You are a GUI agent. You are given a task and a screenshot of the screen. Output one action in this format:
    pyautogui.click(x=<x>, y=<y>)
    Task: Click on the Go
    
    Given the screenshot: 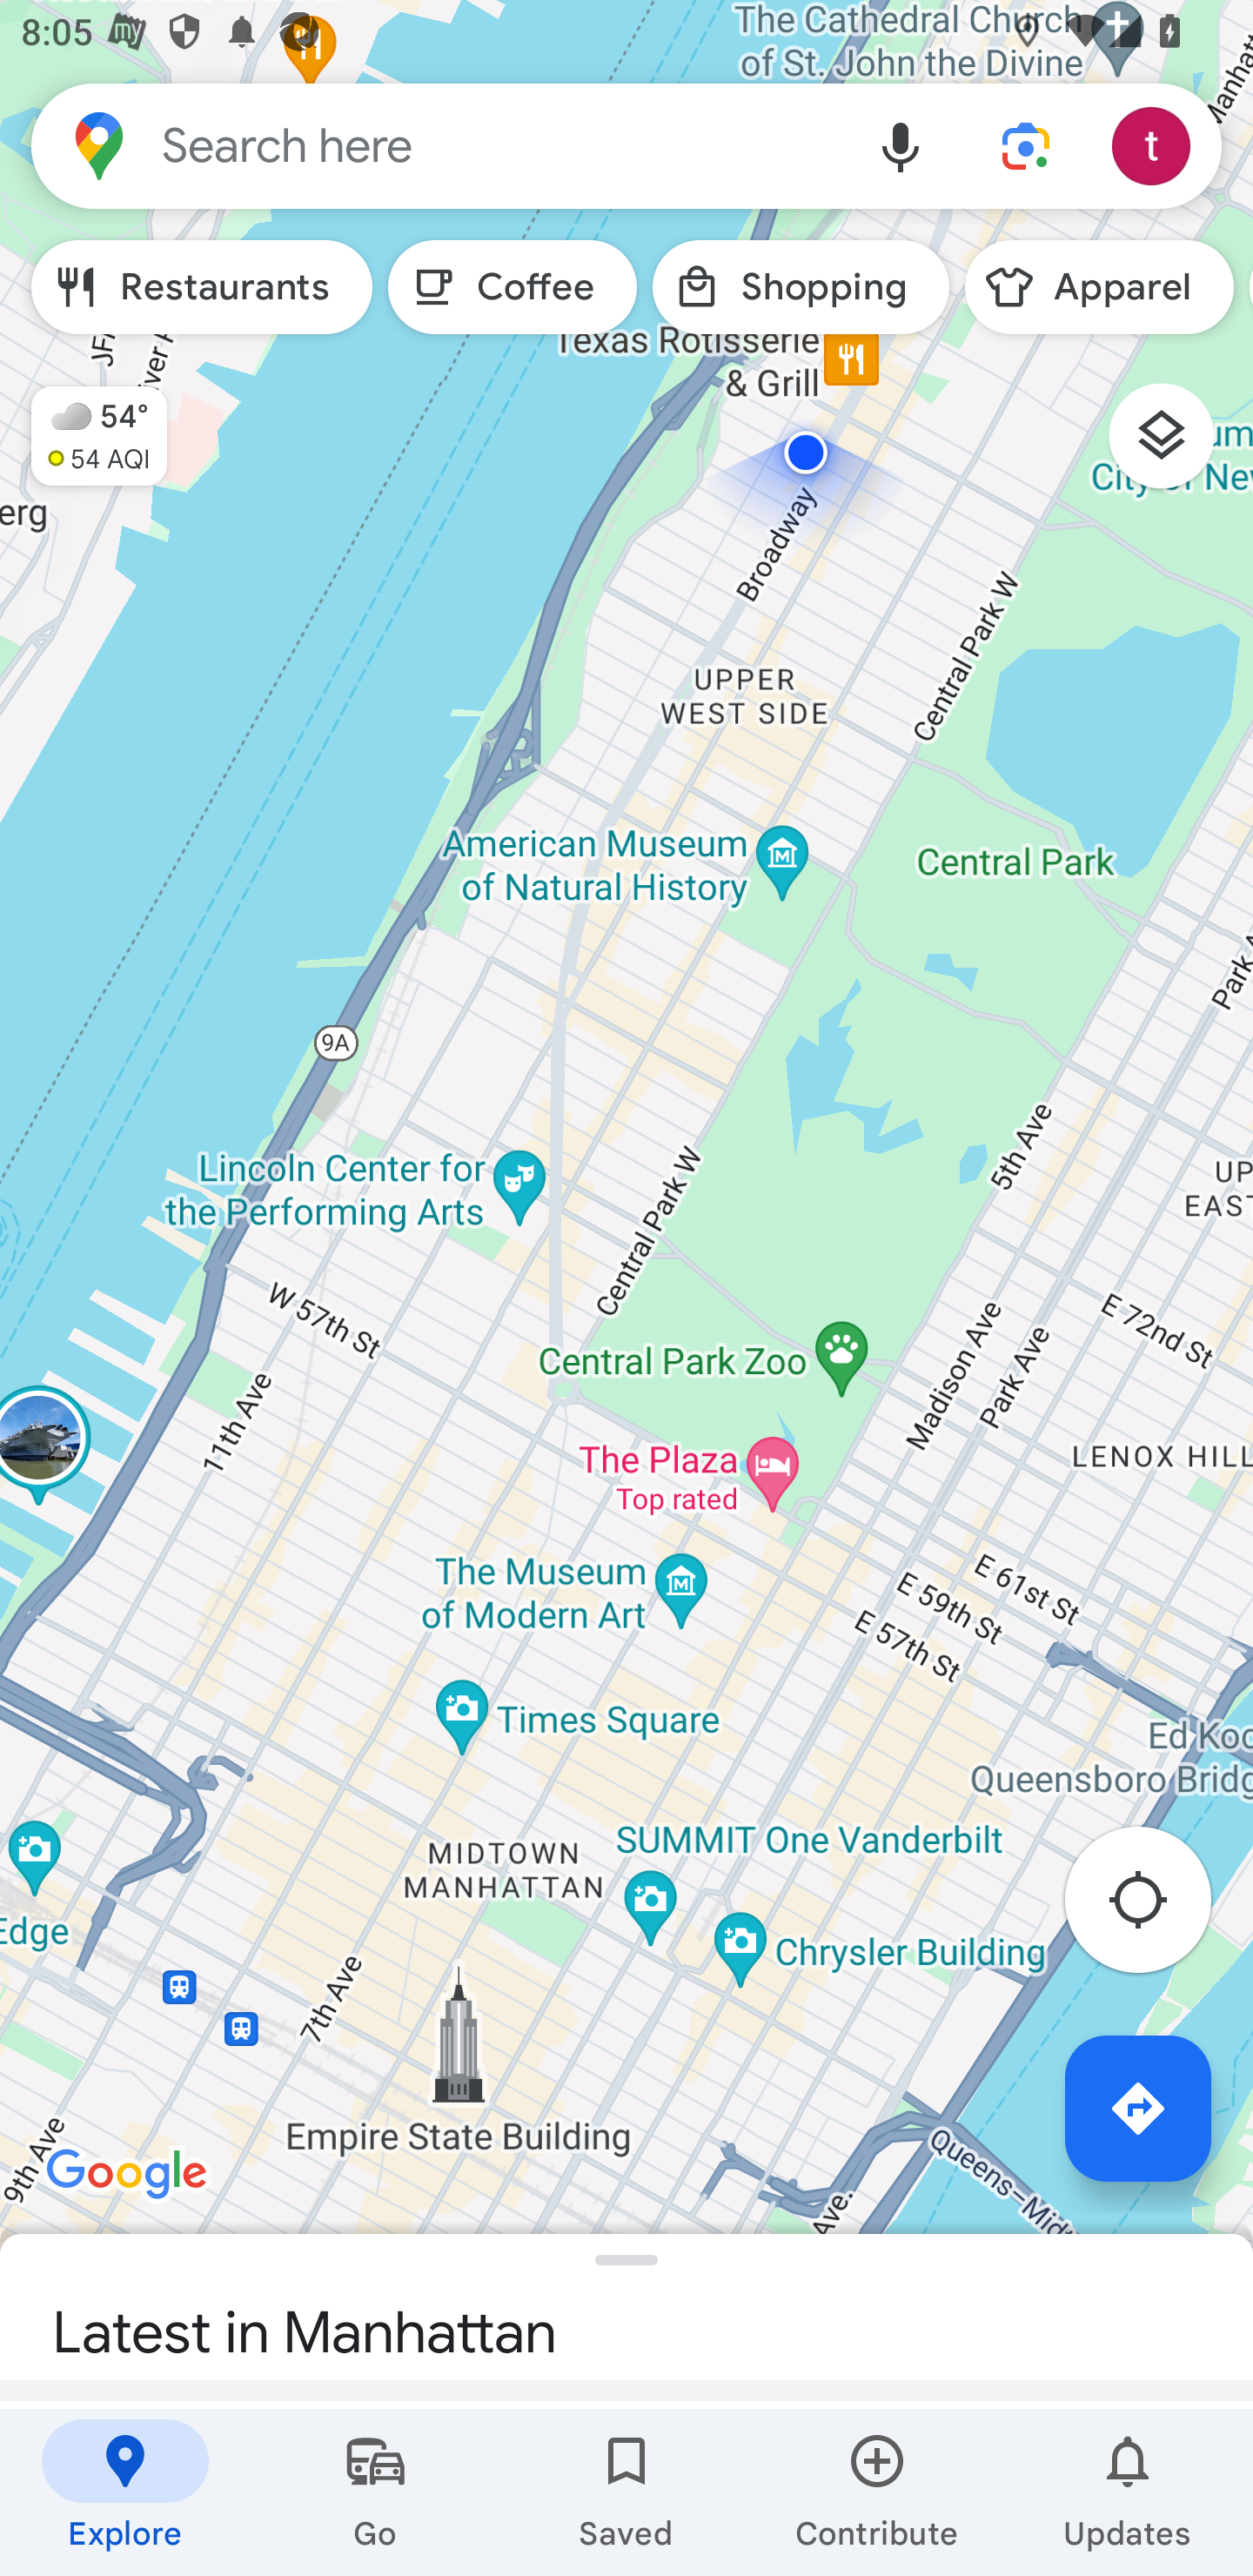 What is the action you would take?
    pyautogui.click(x=376, y=2492)
    